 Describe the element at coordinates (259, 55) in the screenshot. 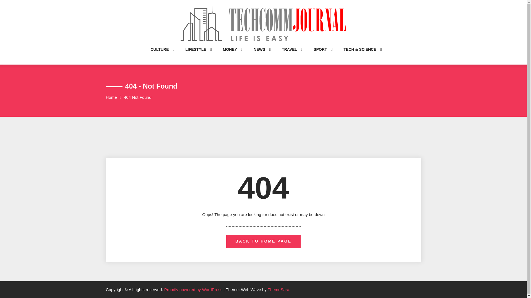

I see `NEWS` at that location.